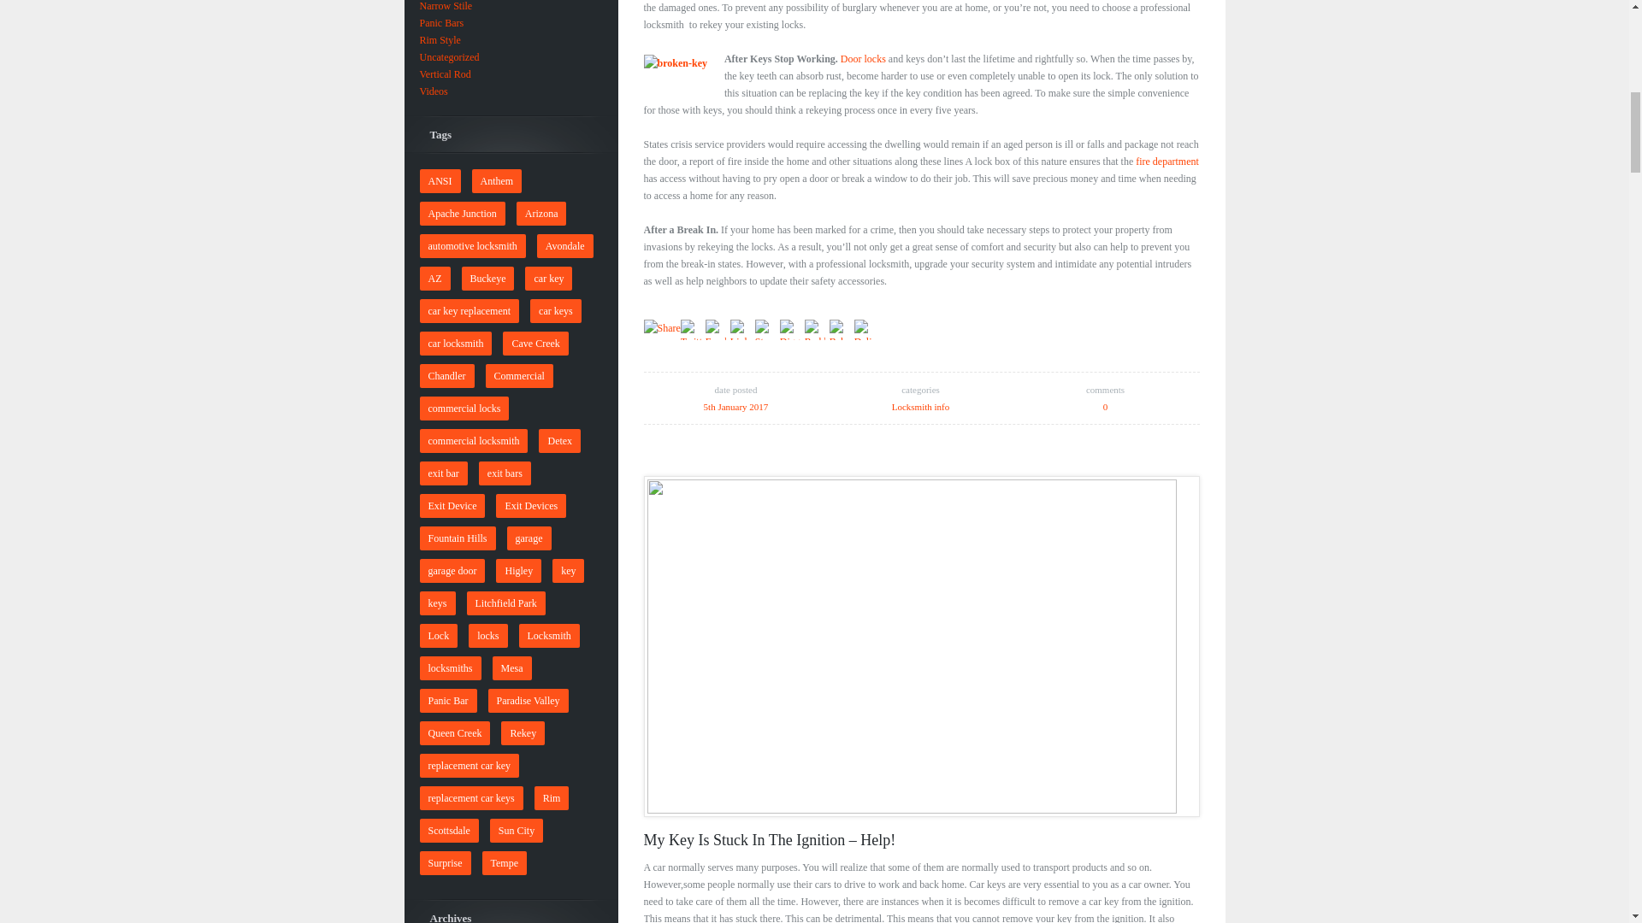  I want to click on Delicious, so click(865, 328).